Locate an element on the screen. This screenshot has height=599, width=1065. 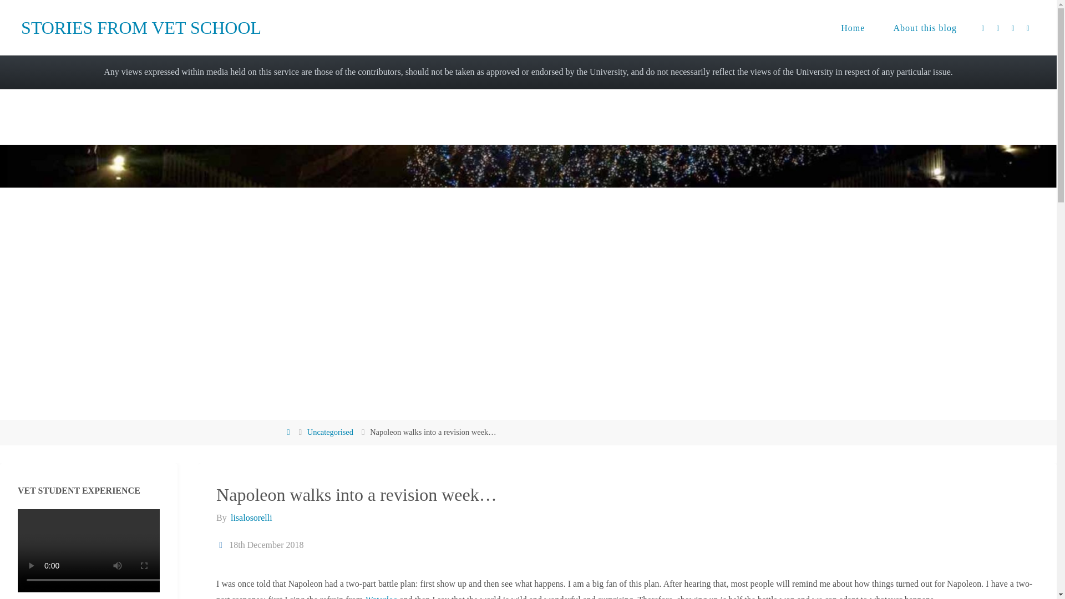
Home is located at coordinates (853, 28).